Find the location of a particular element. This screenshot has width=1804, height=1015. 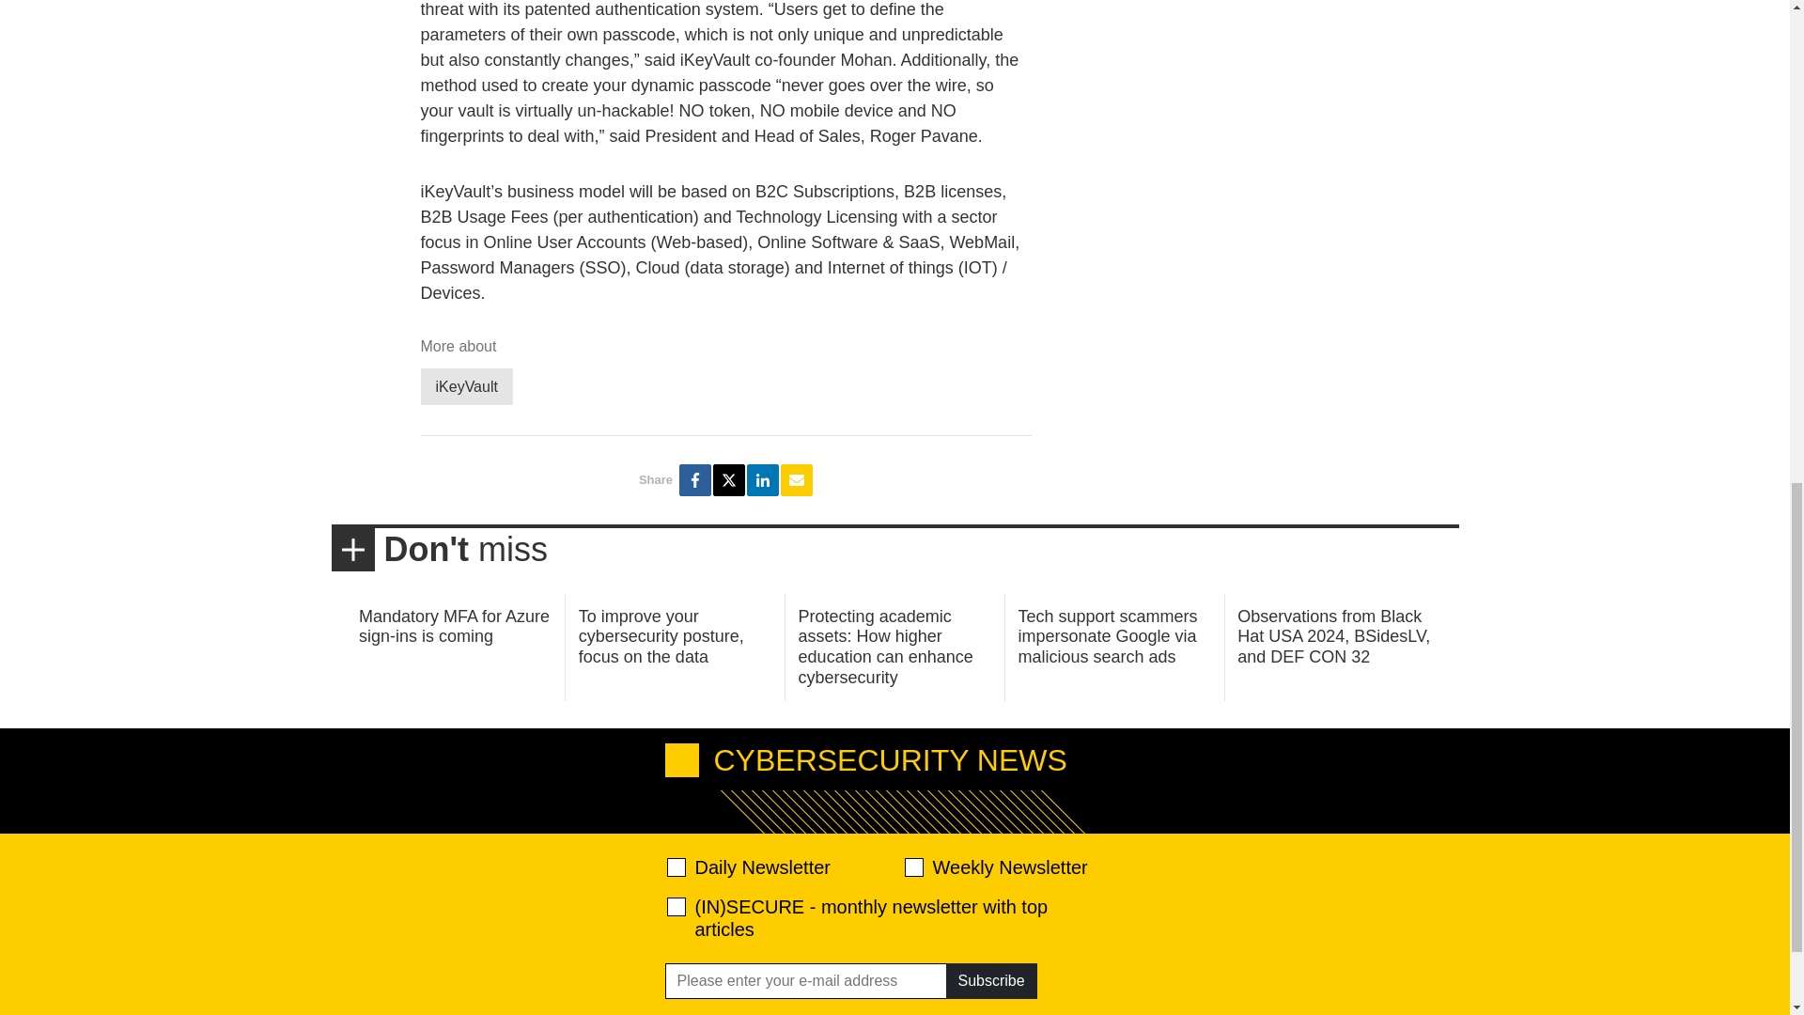

To improve your cybersecurity posture, focus on the data is located at coordinates (661, 635).